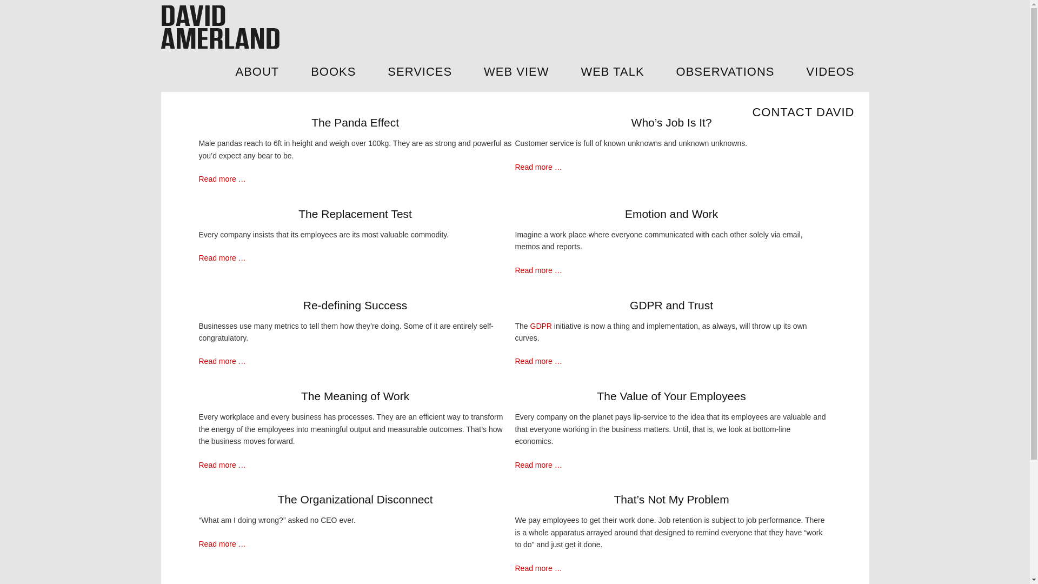 The image size is (1038, 584). I want to click on SERVICES, so click(420, 71).